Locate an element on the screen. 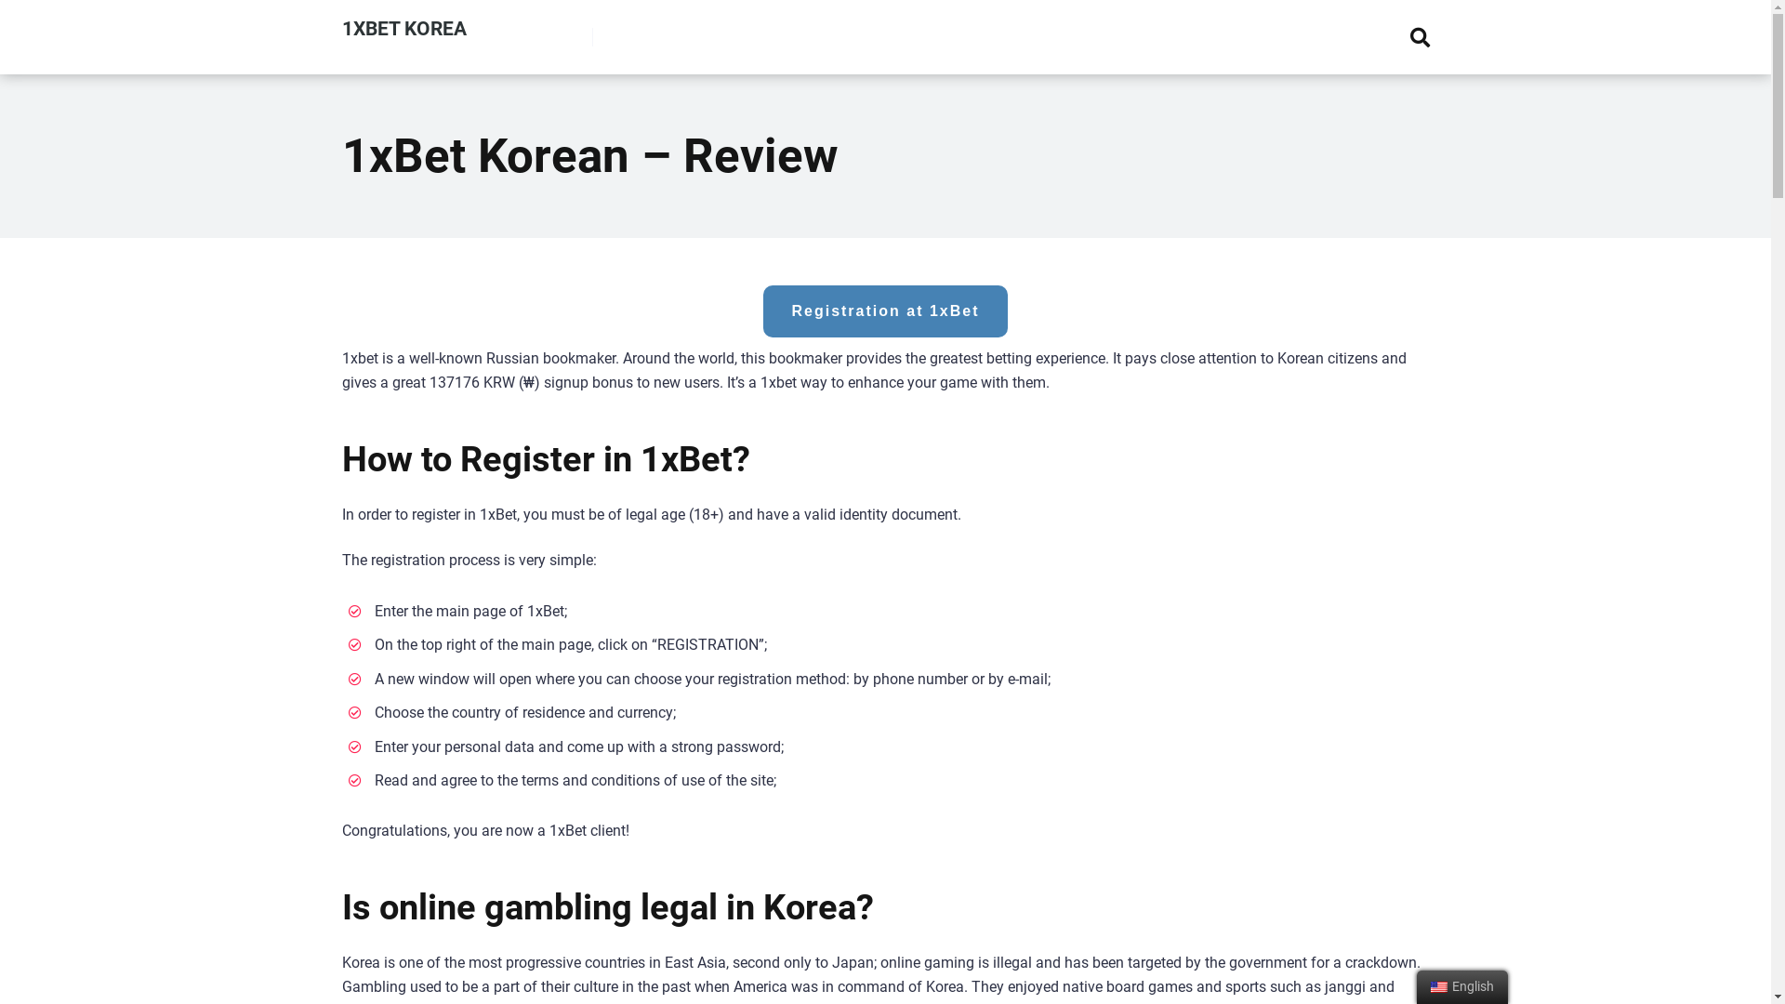  1XBET KOREA is located at coordinates (404, 21).